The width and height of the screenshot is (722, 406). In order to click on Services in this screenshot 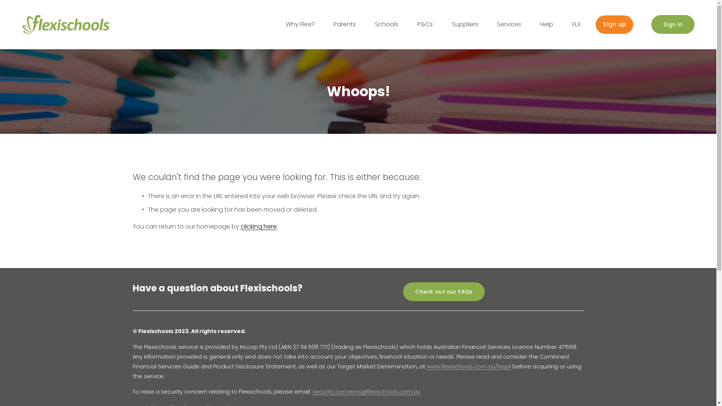, I will do `click(509, 25)`.